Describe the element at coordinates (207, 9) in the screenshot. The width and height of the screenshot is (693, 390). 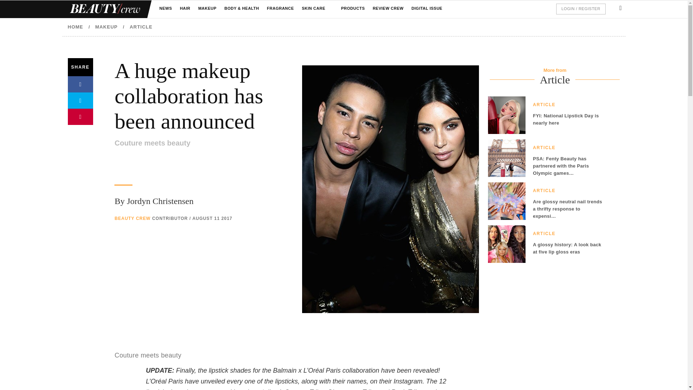
I see `MAKEUP` at that location.